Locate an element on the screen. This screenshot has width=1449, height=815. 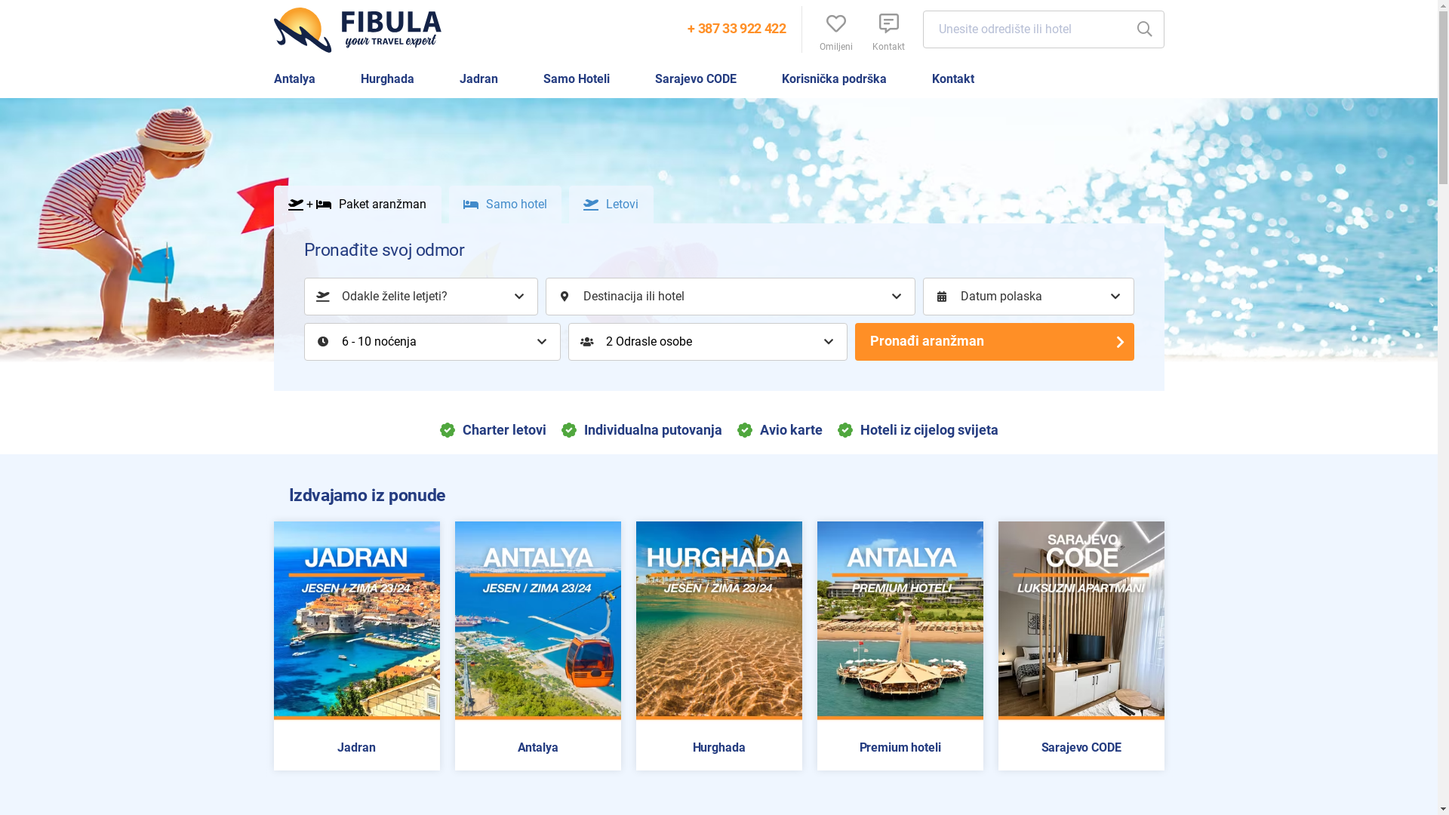
Kontakt is located at coordinates (888, 30).